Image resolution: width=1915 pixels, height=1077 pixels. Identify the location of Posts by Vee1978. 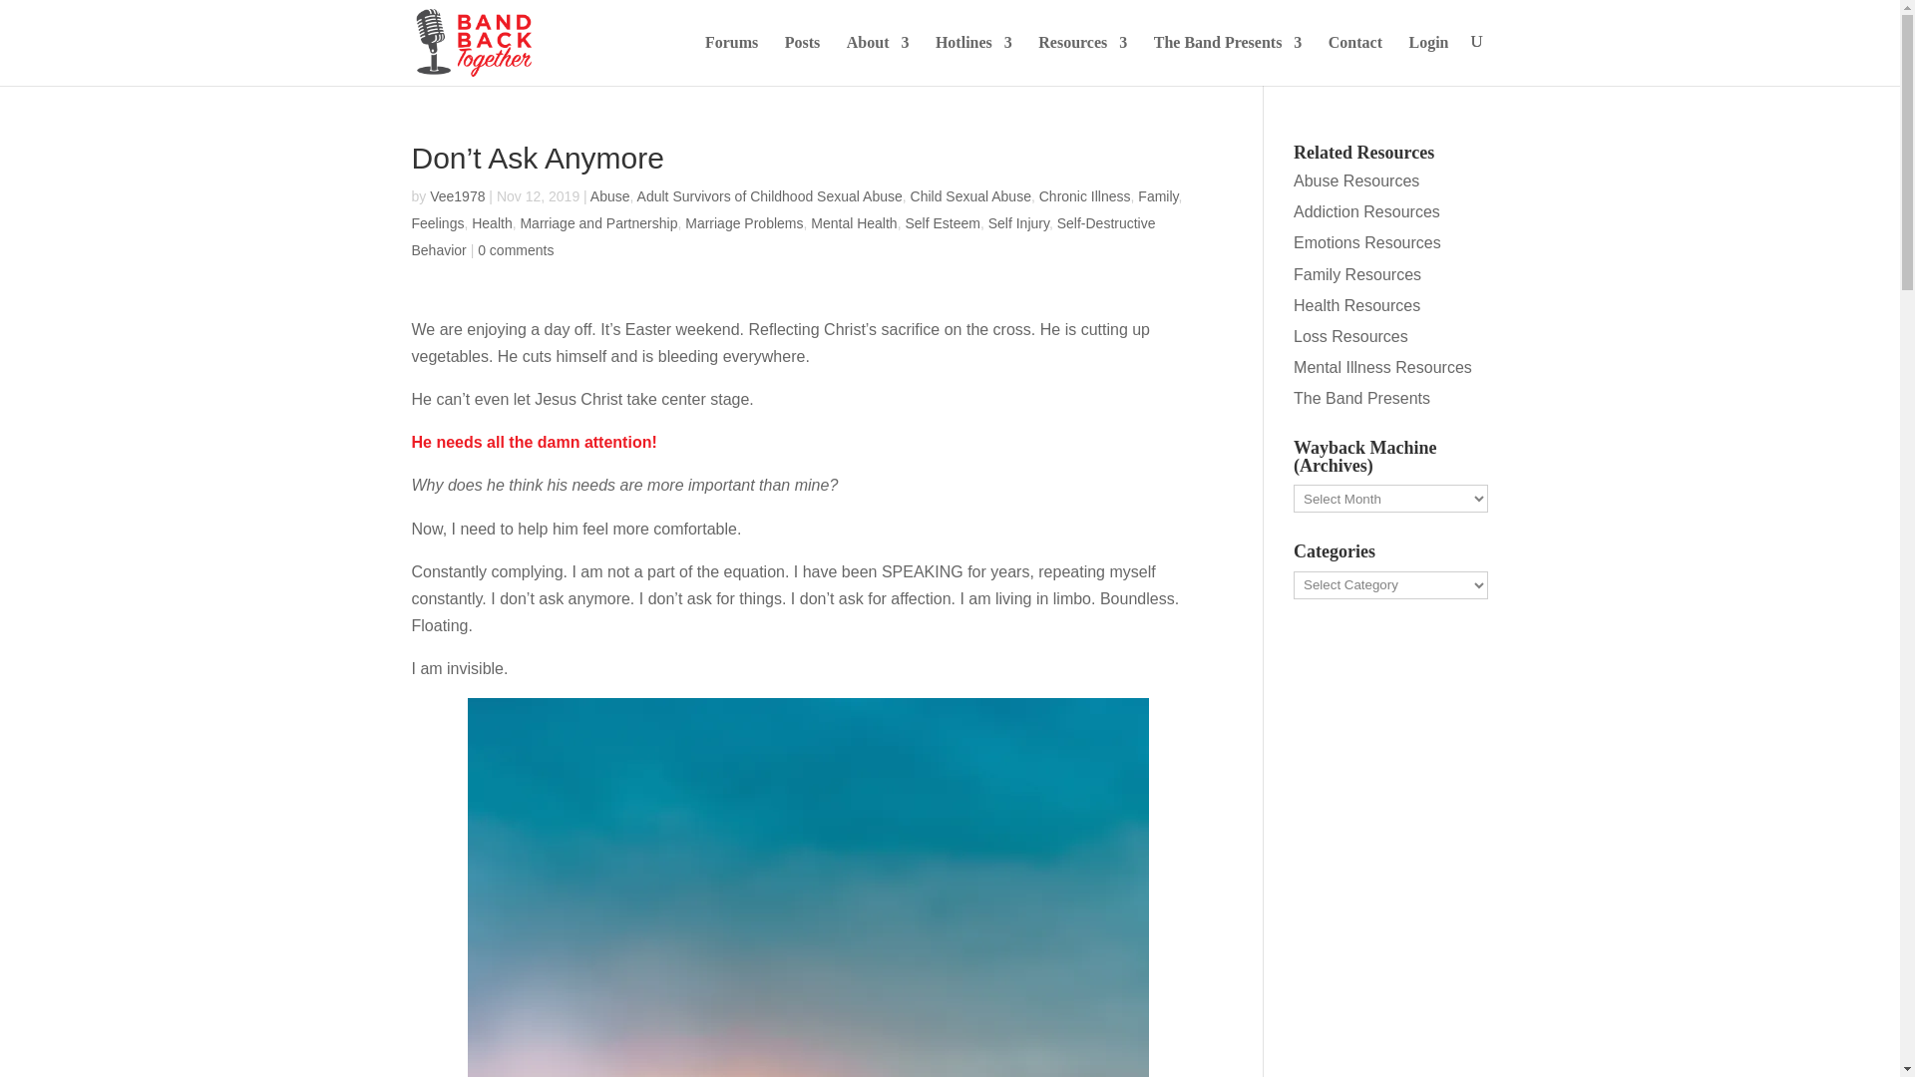
(457, 196).